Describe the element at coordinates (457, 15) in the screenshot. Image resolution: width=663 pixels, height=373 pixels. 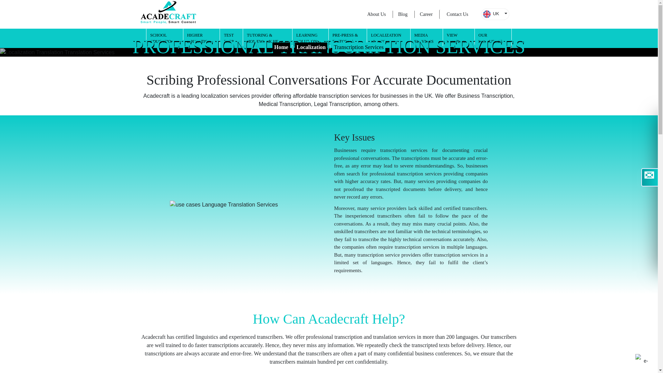
I see `Contact Us` at that location.